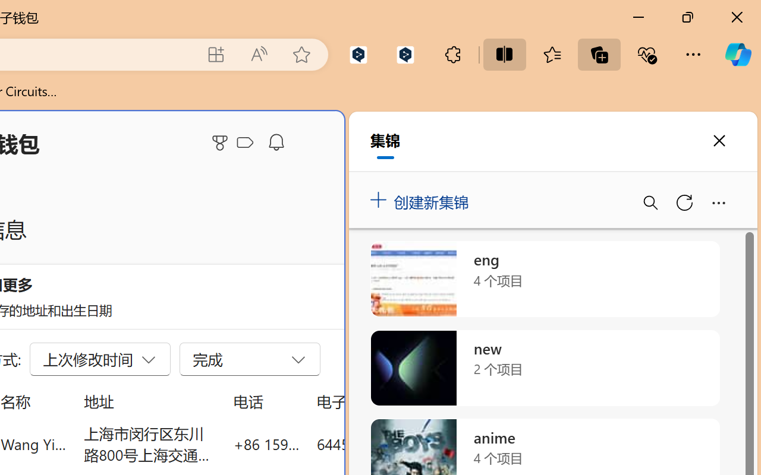  I want to click on +86 159 0032 4640, so click(266, 444).